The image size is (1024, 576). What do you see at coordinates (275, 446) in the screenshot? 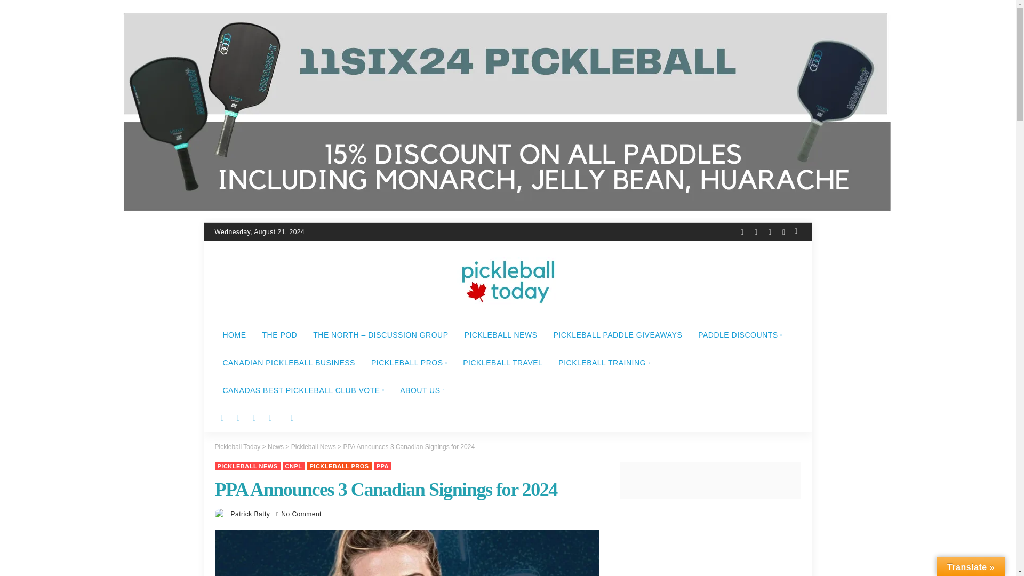
I see `Go to News.` at bounding box center [275, 446].